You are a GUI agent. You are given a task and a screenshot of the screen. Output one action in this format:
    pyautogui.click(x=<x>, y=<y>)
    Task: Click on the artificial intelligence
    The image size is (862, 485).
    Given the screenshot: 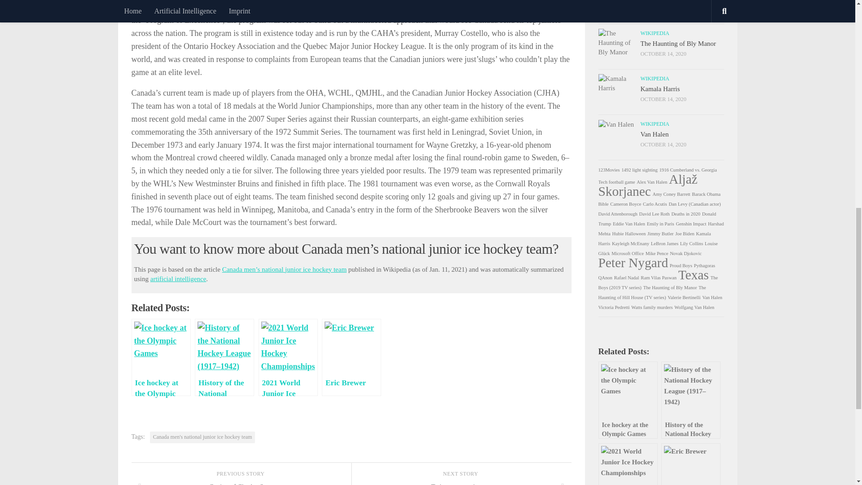 What is the action you would take?
    pyautogui.click(x=178, y=278)
    